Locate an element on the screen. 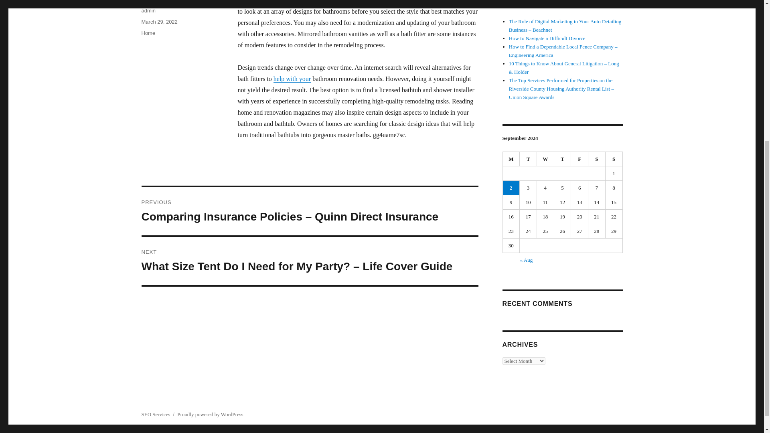  SEO Services is located at coordinates (156, 415).